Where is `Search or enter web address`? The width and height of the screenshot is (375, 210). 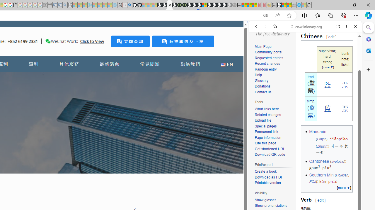
Search or enter web address is located at coordinates (101, 56).